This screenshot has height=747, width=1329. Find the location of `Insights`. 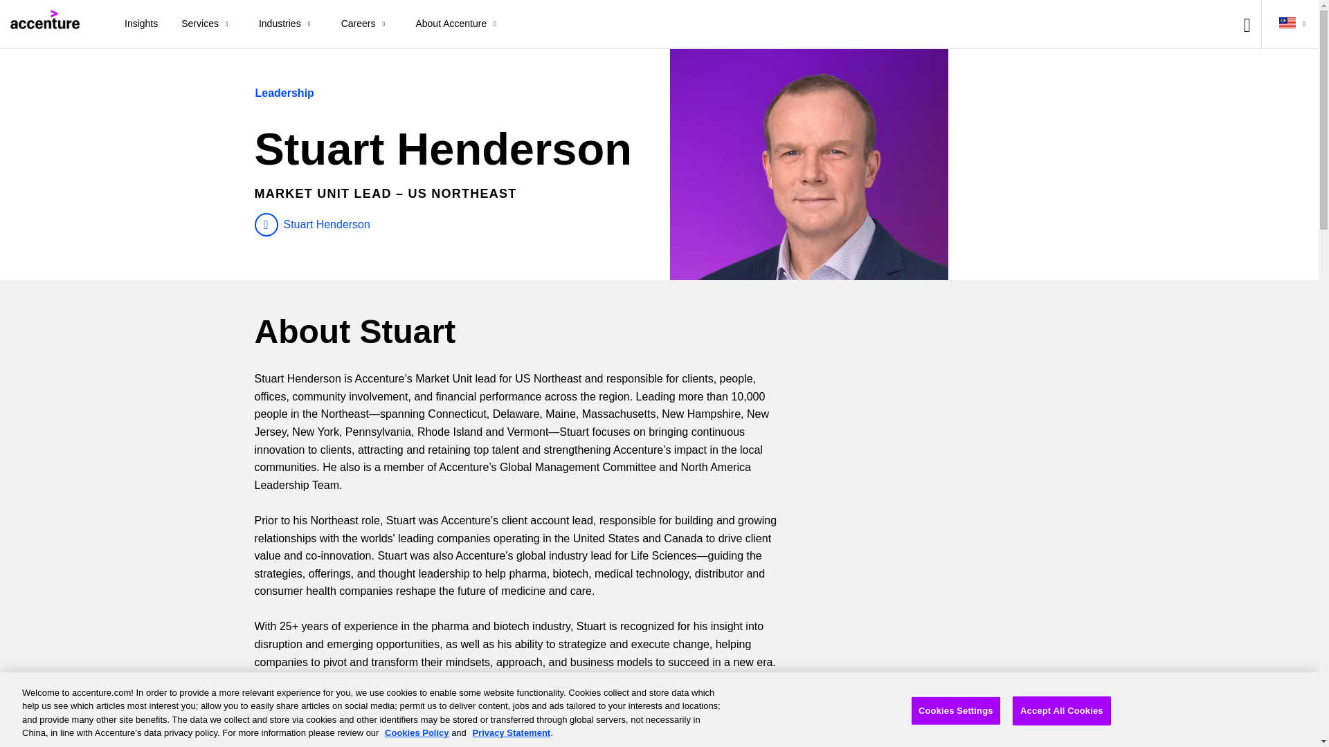

Insights is located at coordinates (141, 24).